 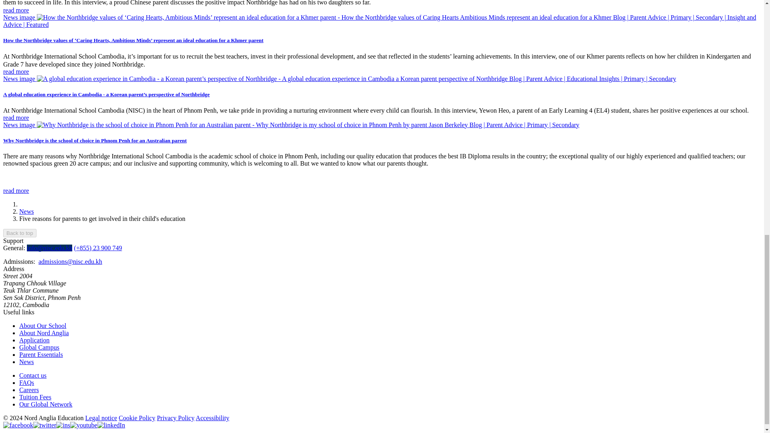 What do you see at coordinates (16, 190) in the screenshot?
I see `read more` at bounding box center [16, 190].